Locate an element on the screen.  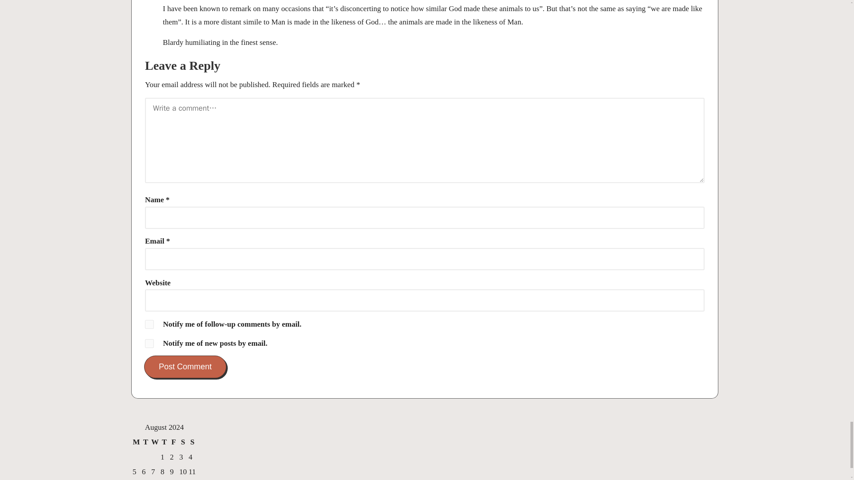
subscribe is located at coordinates (149, 343).